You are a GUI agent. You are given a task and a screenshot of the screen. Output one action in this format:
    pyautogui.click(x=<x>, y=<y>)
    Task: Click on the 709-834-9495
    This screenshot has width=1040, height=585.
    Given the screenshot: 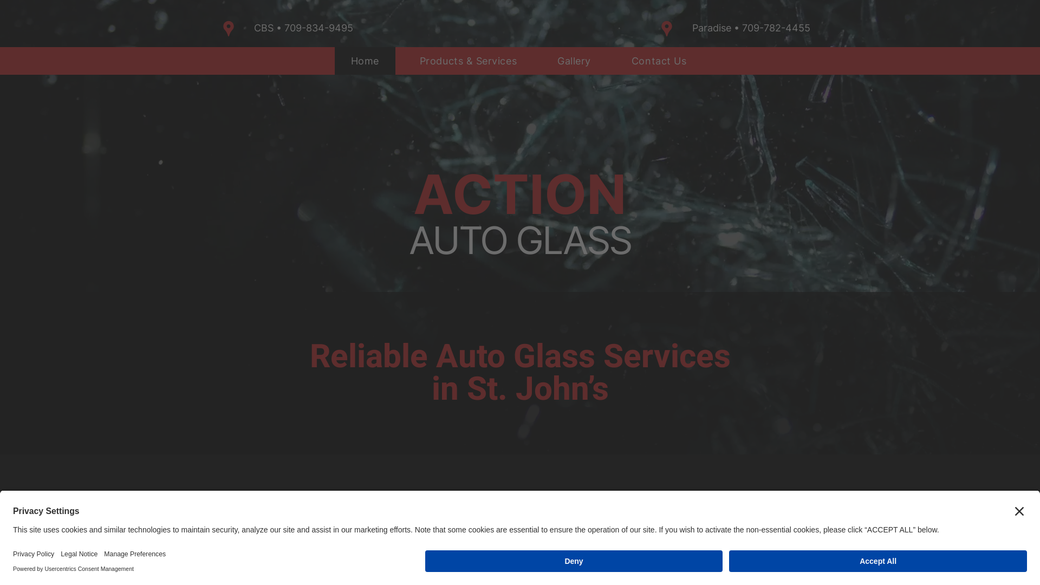 What is the action you would take?
    pyautogui.click(x=318, y=28)
    